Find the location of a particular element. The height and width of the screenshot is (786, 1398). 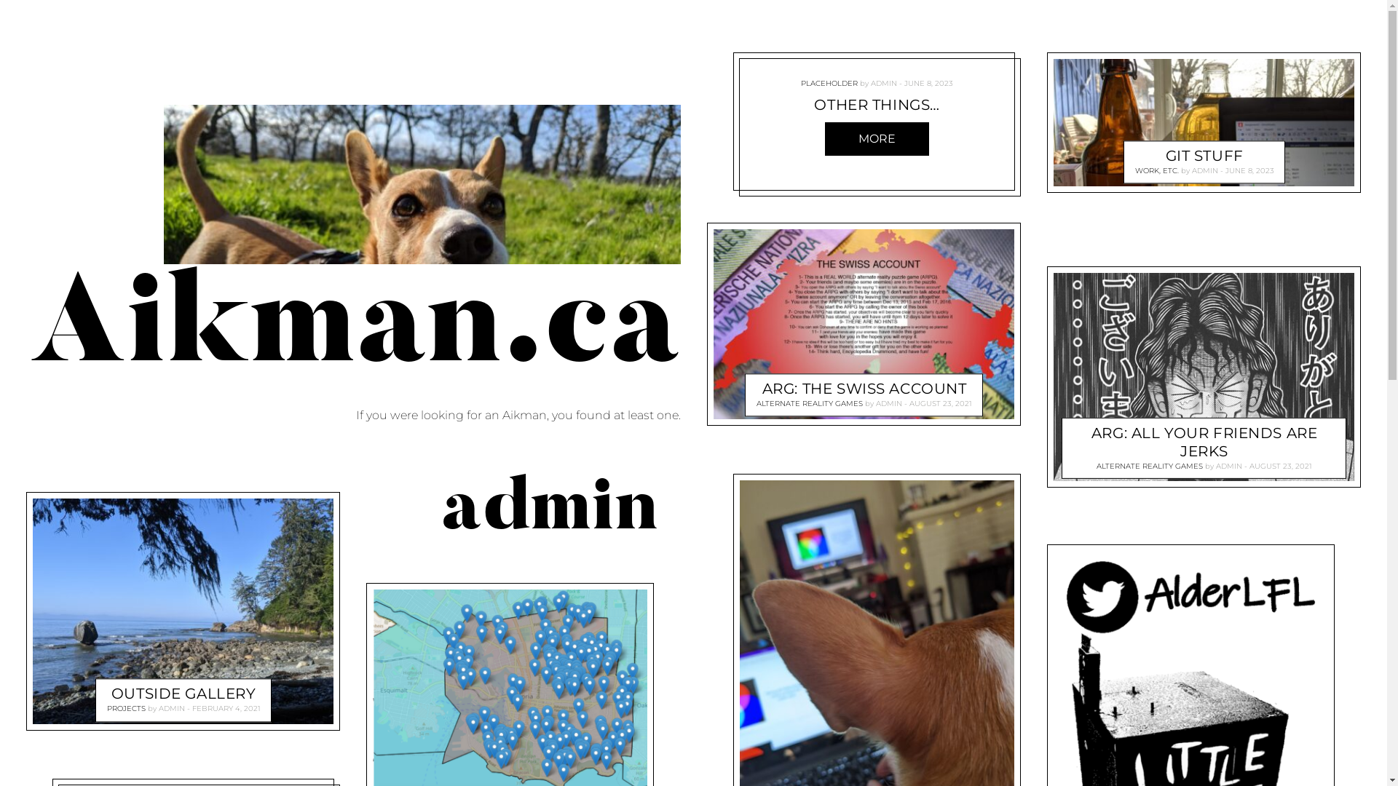

ARG: THE SWISS ACCOUNT is located at coordinates (864, 389).